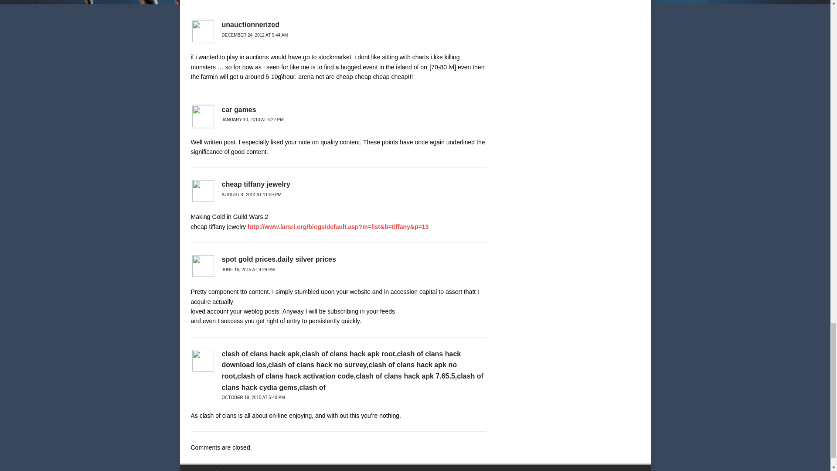 The height and width of the screenshot is (471, 837). Describe the element at coordinates (253, 397) in the screenshot. I see `OCTOBER 19, 2015 AT 5:40 PM` at that location.